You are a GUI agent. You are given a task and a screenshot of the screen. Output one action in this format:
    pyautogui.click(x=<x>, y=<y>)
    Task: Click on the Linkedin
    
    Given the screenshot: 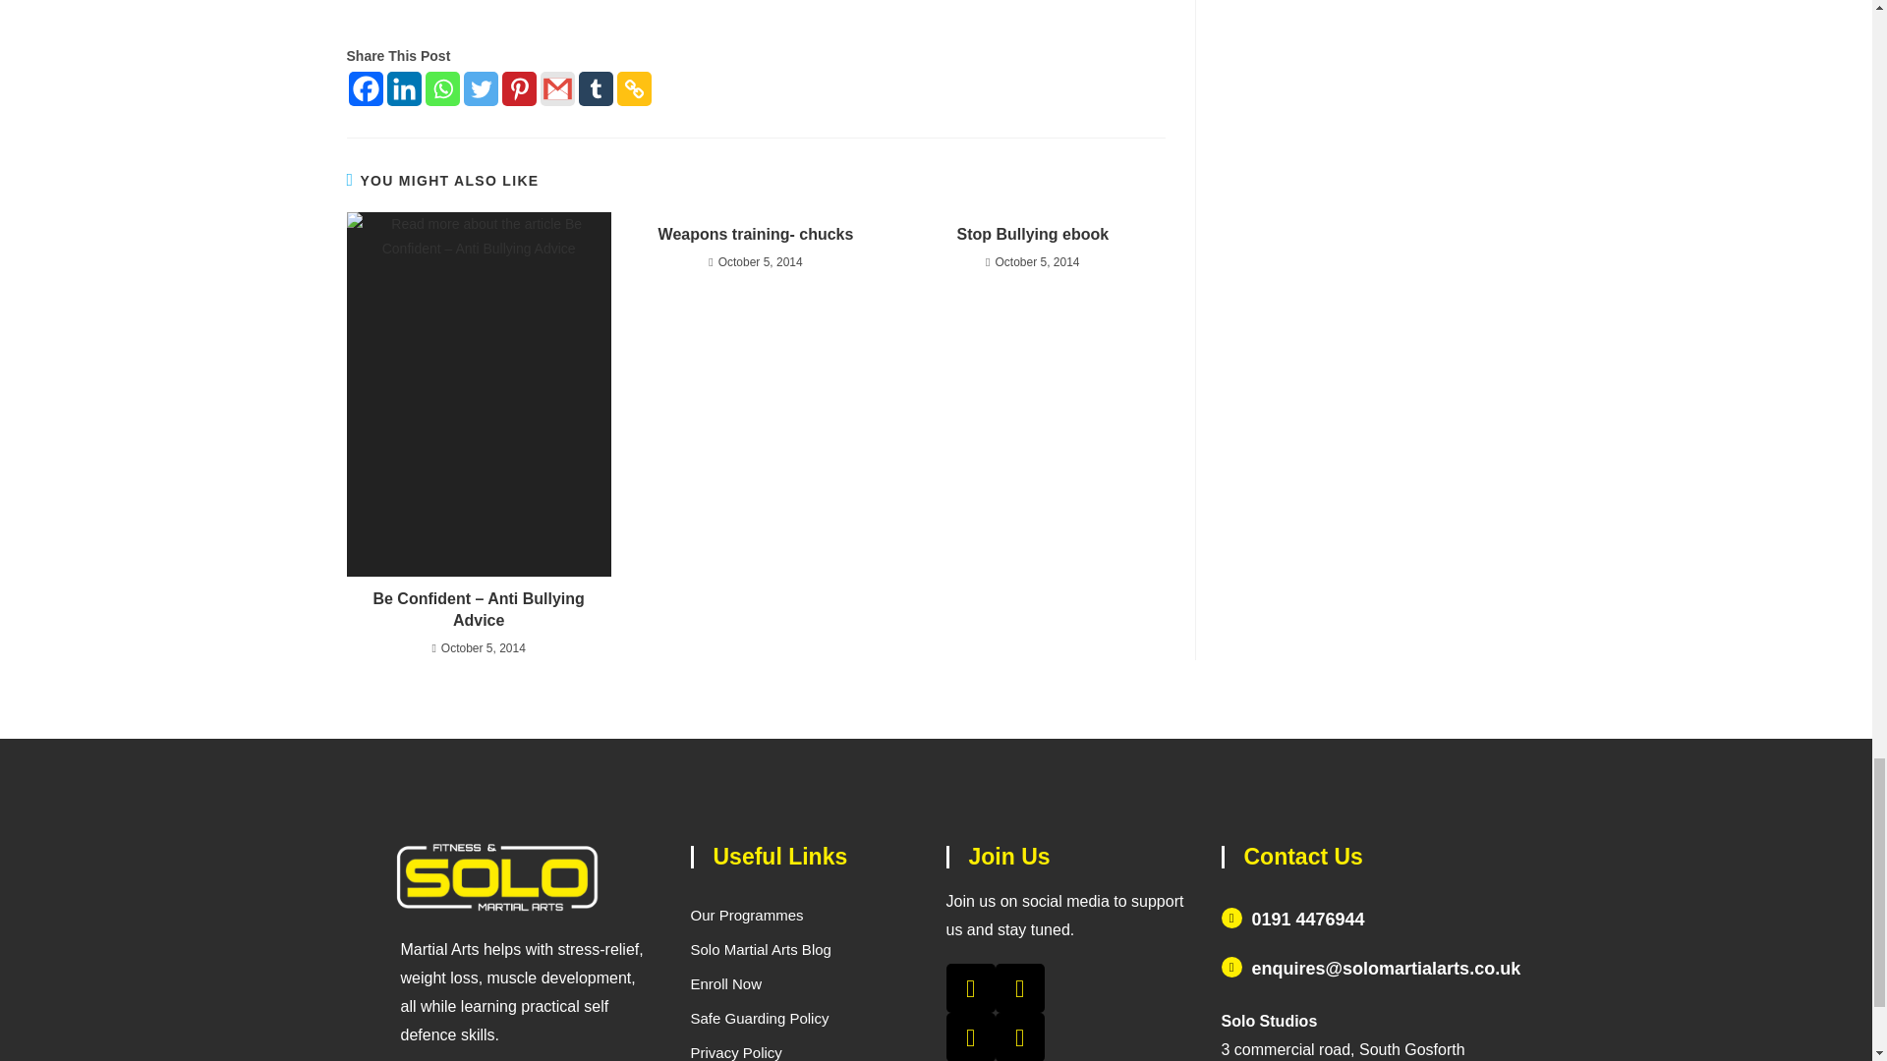 What is the action you would take?
    pyautogui.click(x=403, y=88)
    